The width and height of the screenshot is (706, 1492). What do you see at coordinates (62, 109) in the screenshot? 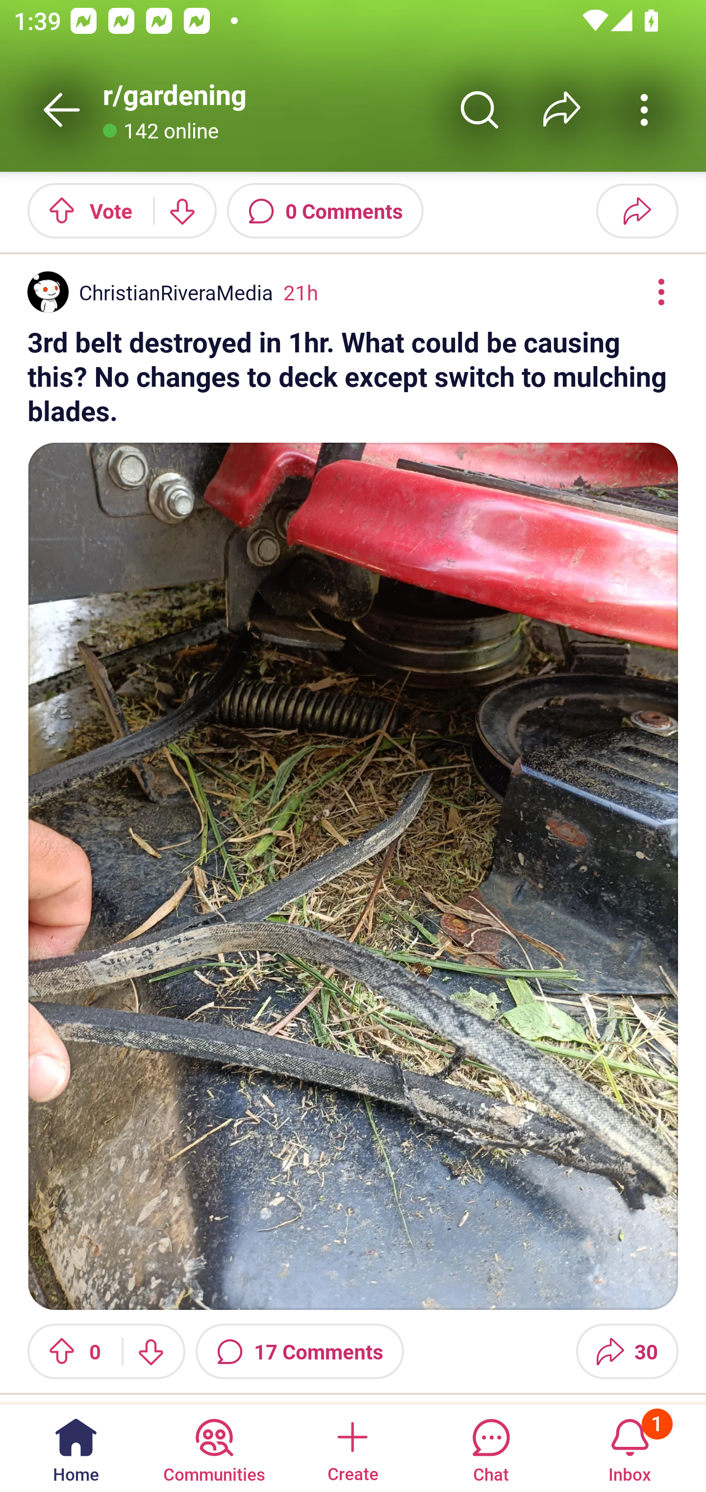
I see `Back` at bounding box center [62, 109].